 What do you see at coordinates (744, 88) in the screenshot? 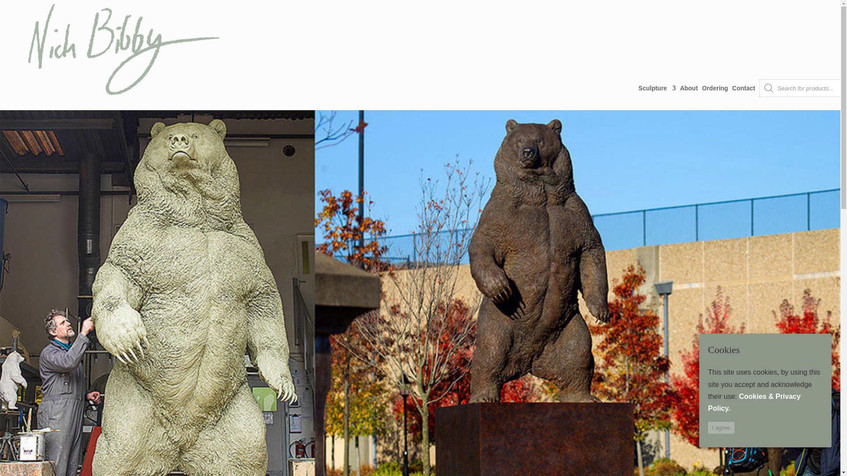
I see `Contact` at bounding box center [744, 88].